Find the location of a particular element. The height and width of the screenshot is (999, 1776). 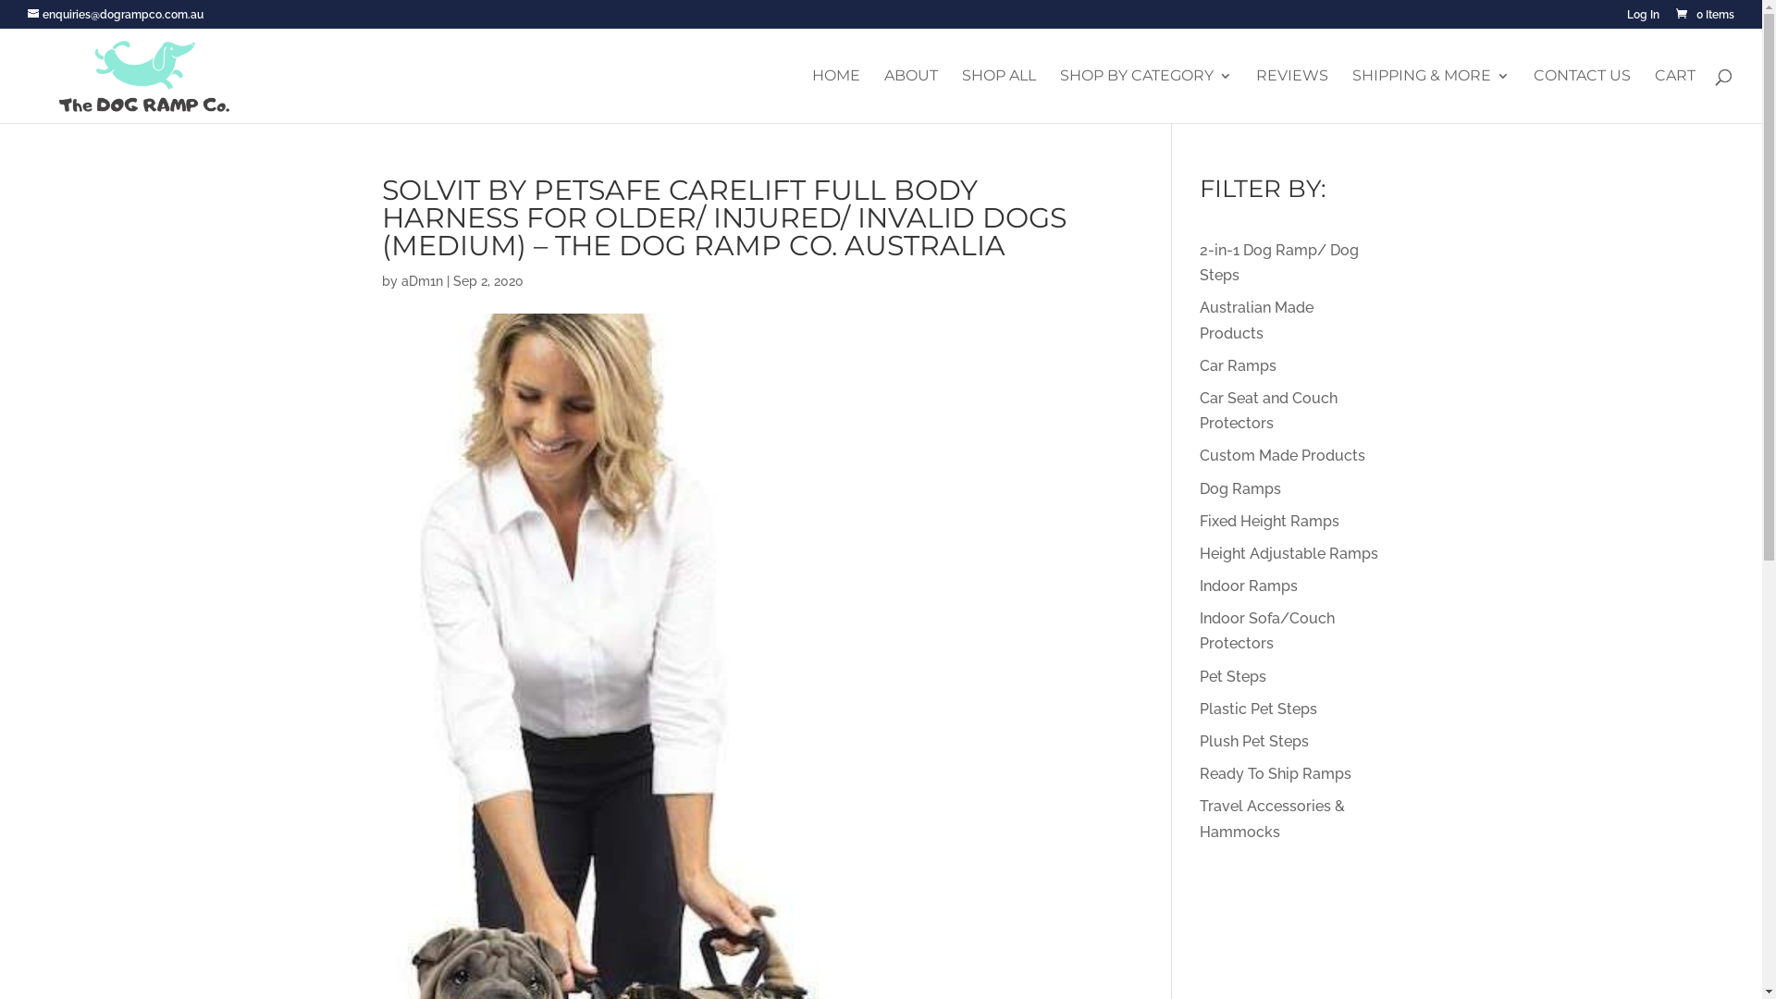

Car Ramps is located at coordinates (1238, 366).